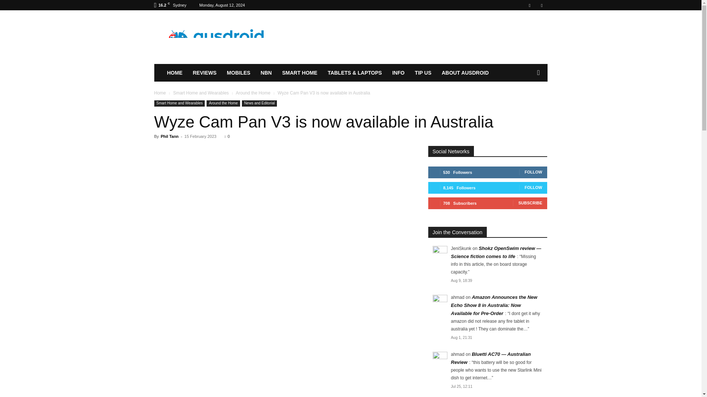 The height and width of the screenshot is (397, 707). Describe the element at coordinates (175, 73) in the screenshot. I see `HOME` at that location.